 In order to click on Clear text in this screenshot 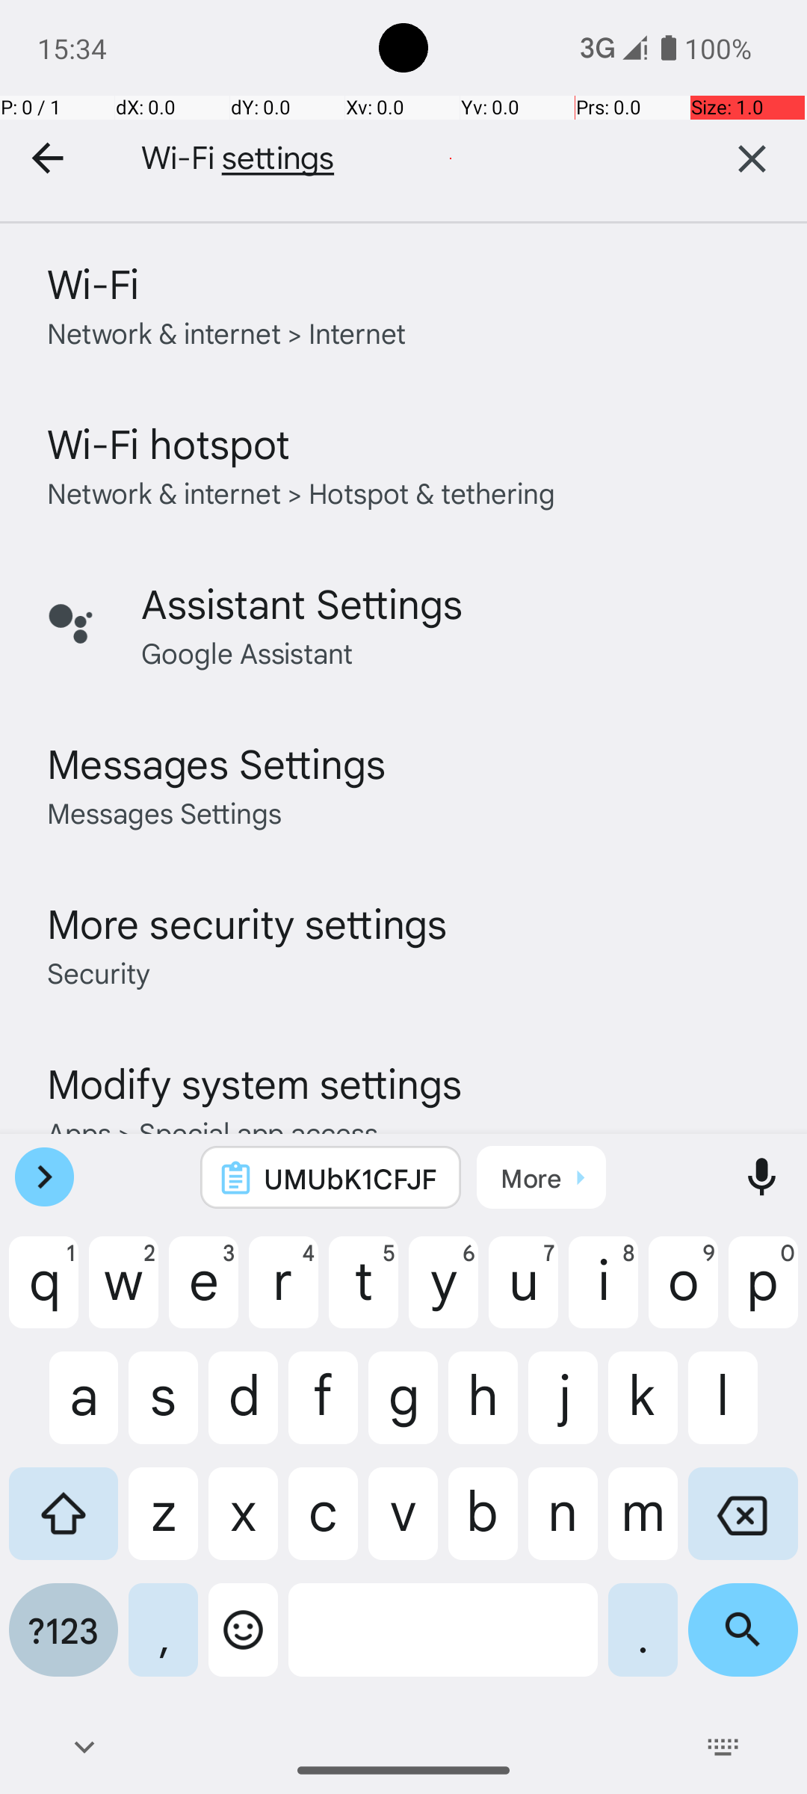, I will do `click(752, 158)`.